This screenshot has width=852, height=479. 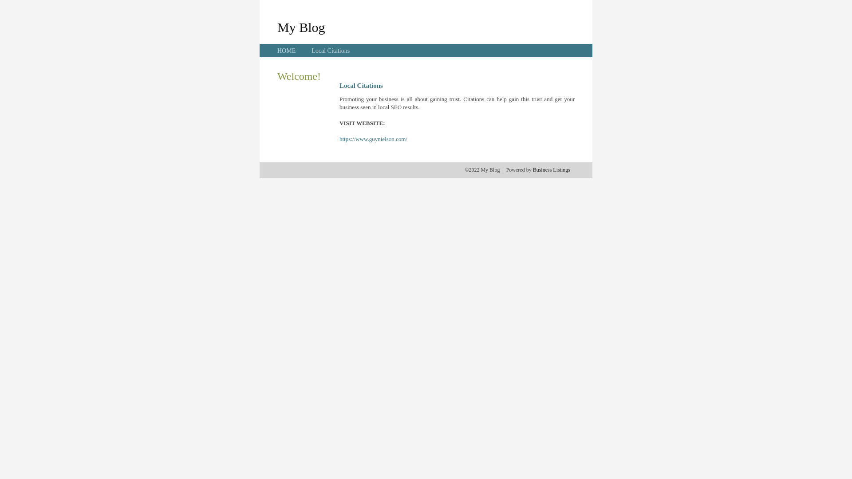 I want to click on https://www.guynielson.com/, so click(x=374, y=139).